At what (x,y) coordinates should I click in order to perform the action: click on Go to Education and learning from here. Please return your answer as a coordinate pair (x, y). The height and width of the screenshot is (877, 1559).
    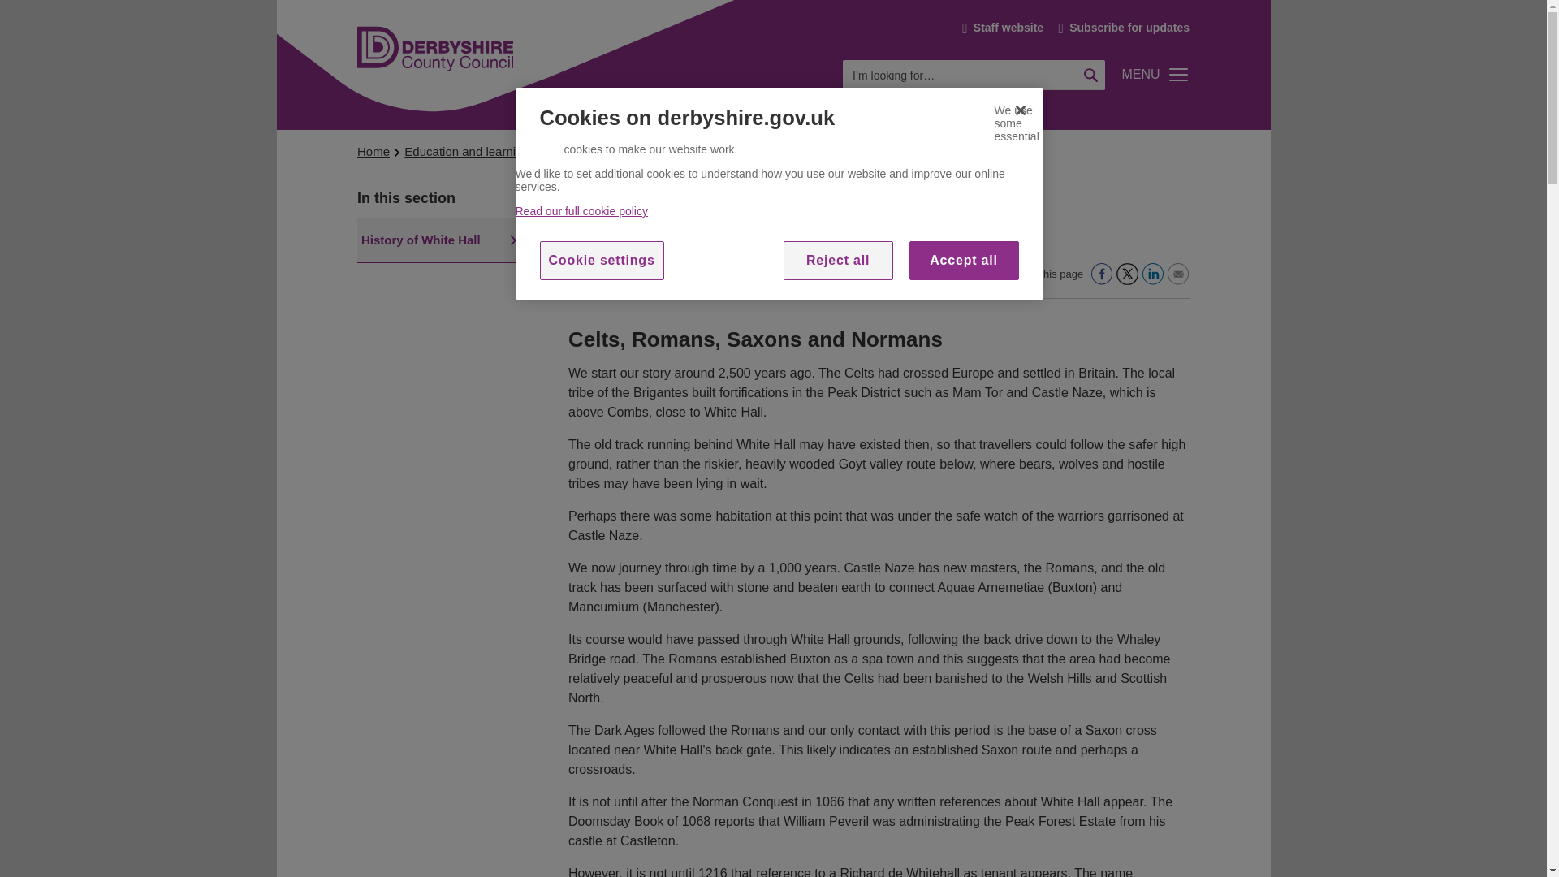
    Looking at the image, I should click on (466, 151).